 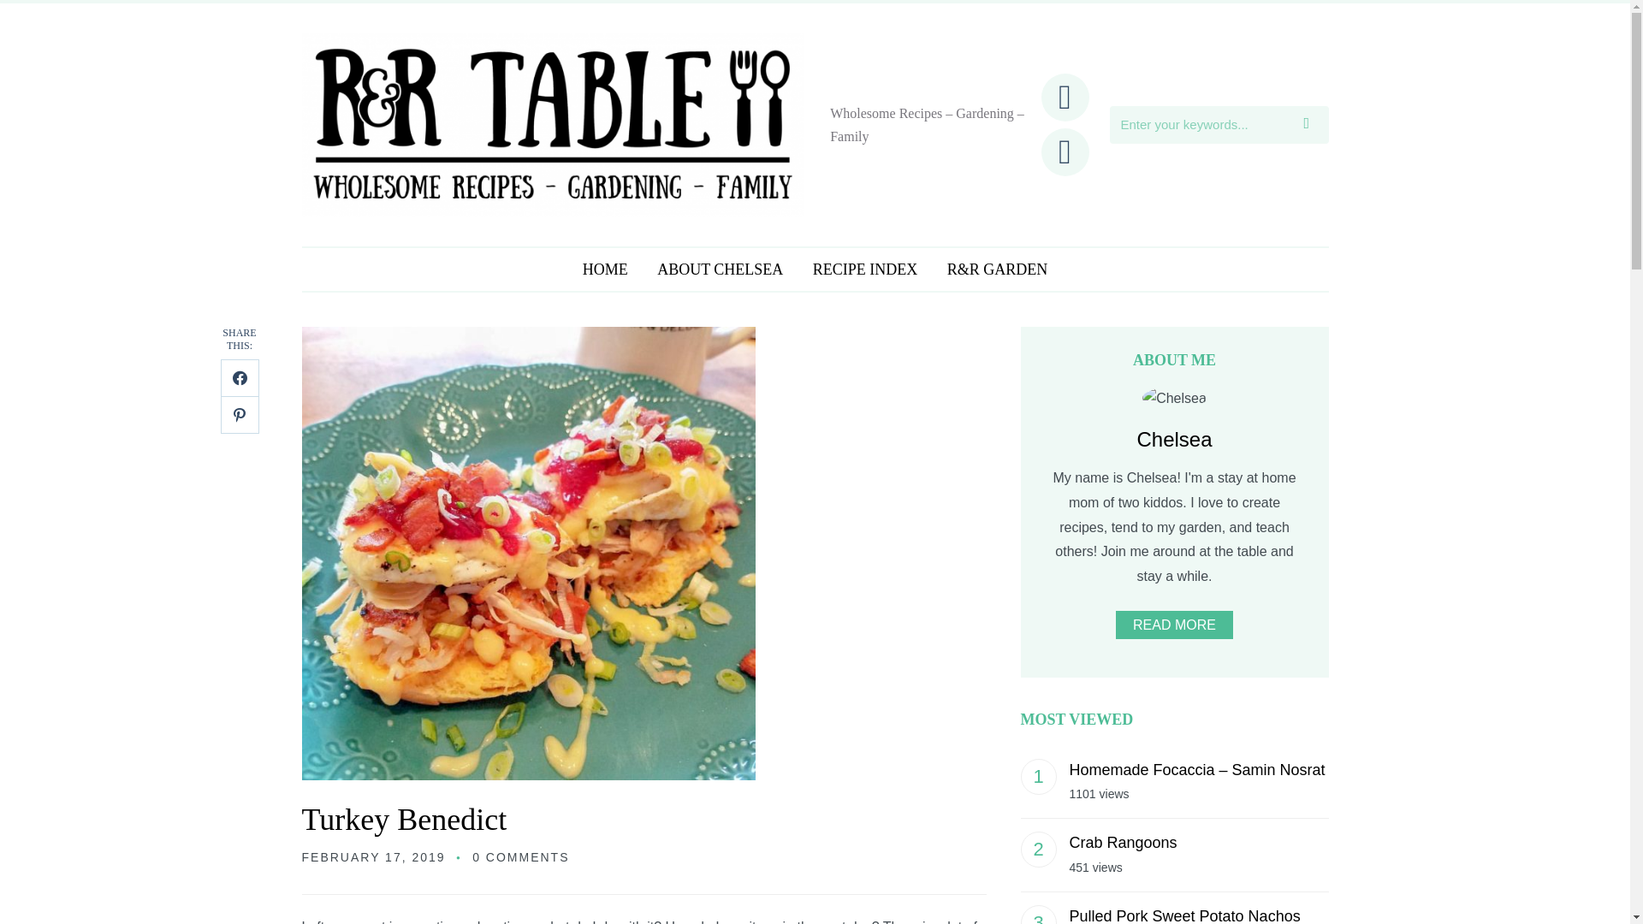 I want to click on Search, so click(x=1311, y=125).